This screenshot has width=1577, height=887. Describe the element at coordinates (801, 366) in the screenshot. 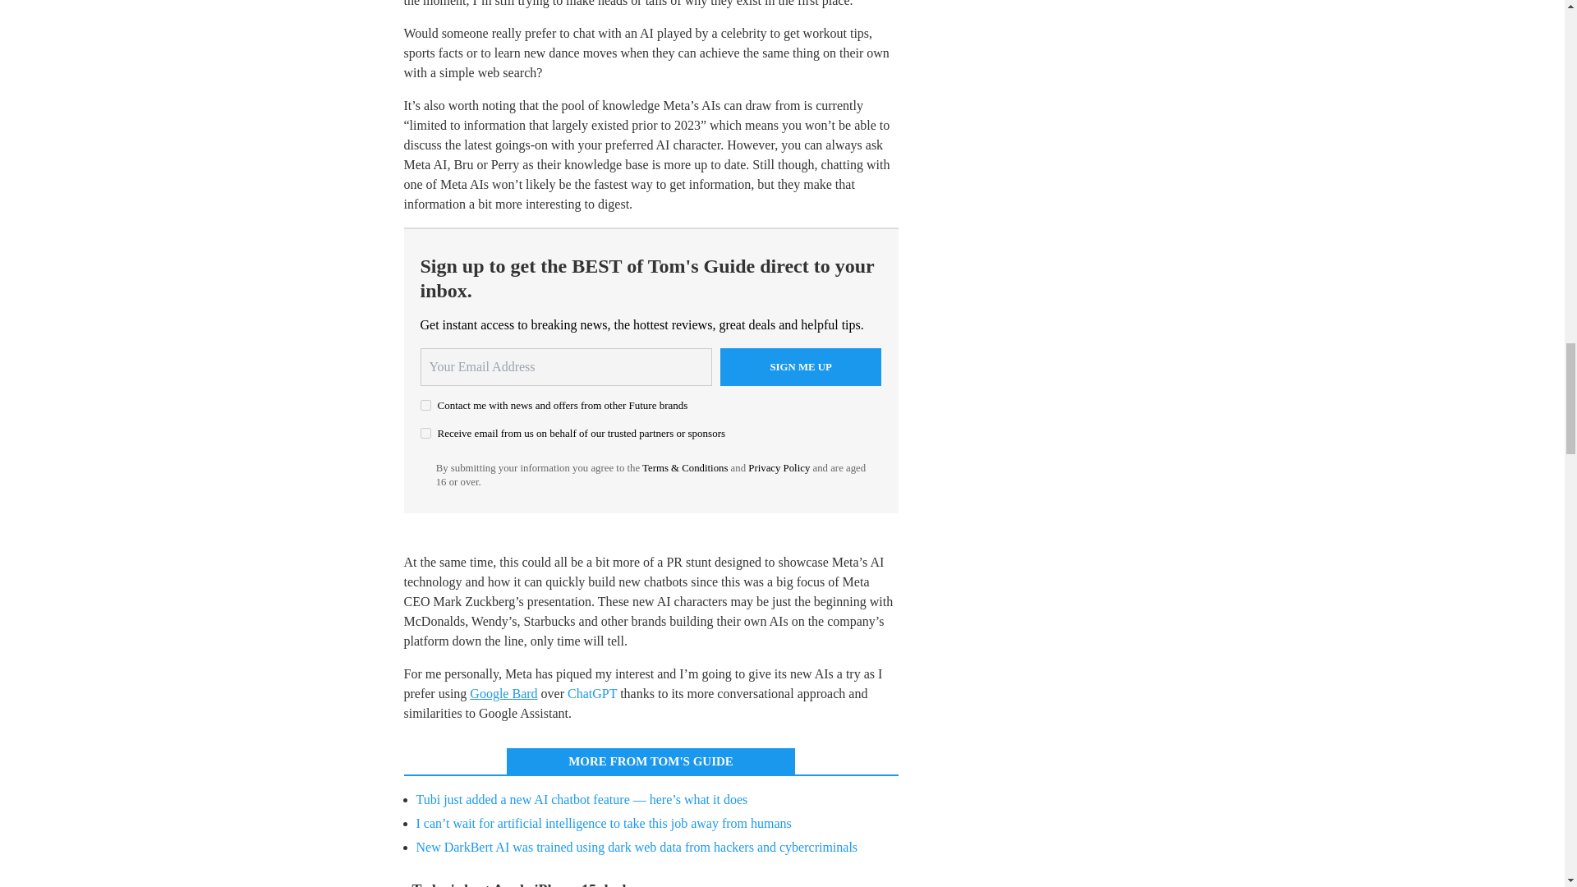

I see `Sign me up` at that location.